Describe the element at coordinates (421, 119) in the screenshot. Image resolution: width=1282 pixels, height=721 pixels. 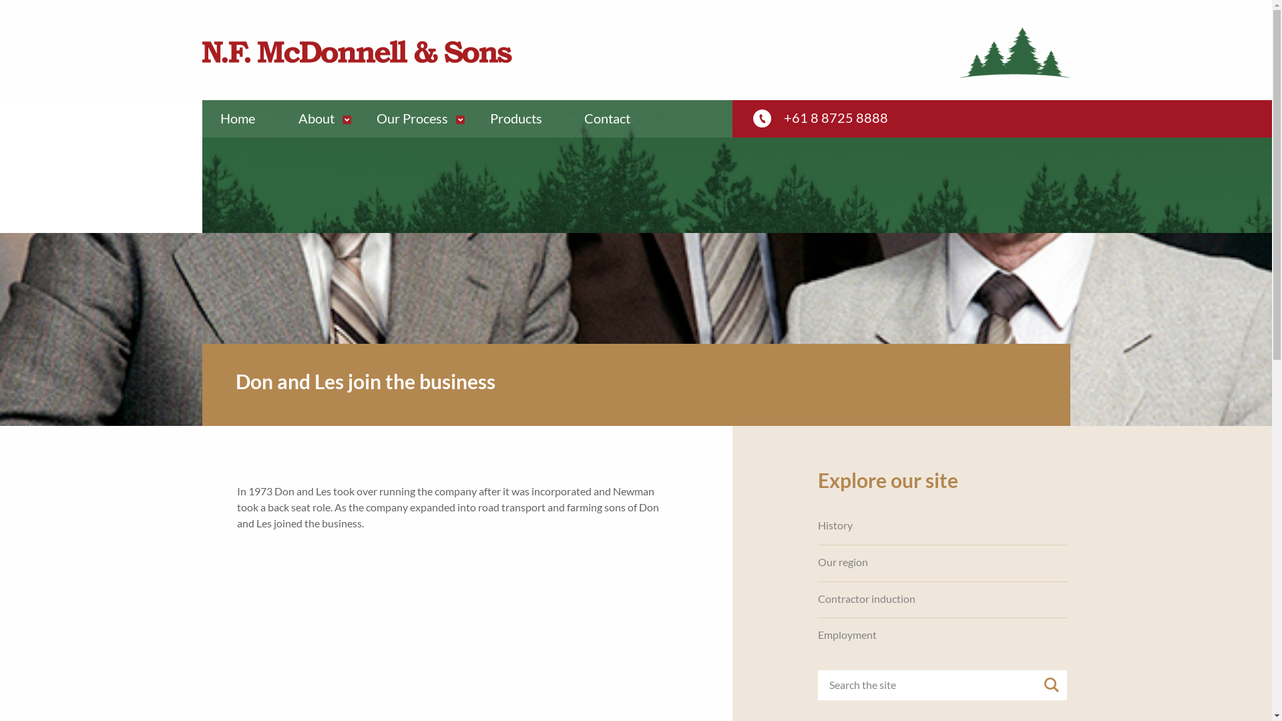
I see `Our Process` at that location.